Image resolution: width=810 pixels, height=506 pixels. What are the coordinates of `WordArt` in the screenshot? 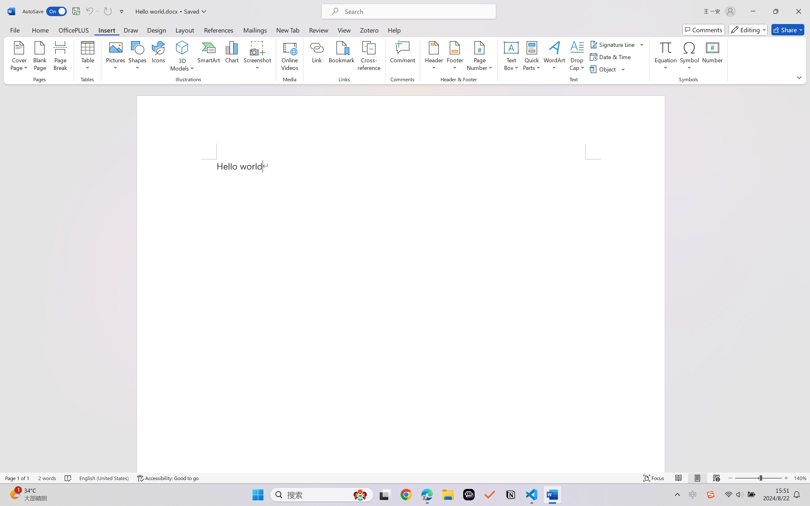 It's located at (554, 57).